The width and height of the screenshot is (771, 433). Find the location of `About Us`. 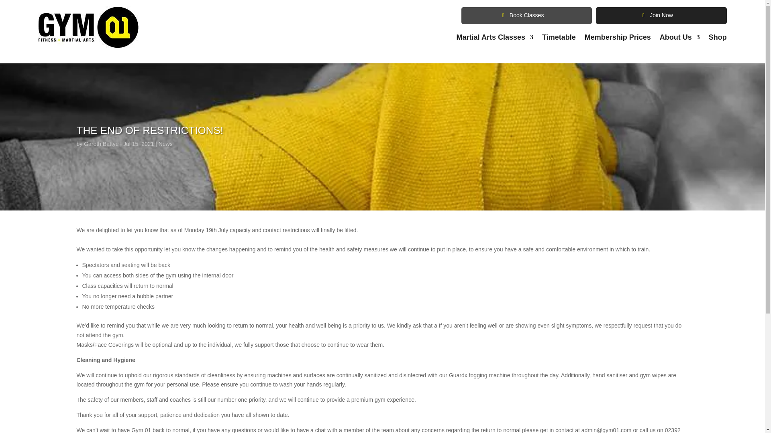

About Us is located at coordinates (680, 39).